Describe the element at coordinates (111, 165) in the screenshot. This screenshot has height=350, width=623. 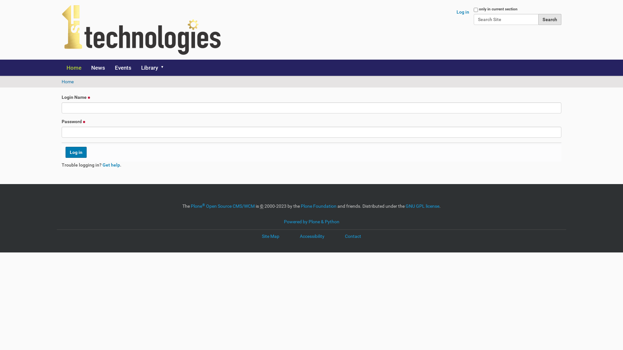
I see `Get help` at that location.